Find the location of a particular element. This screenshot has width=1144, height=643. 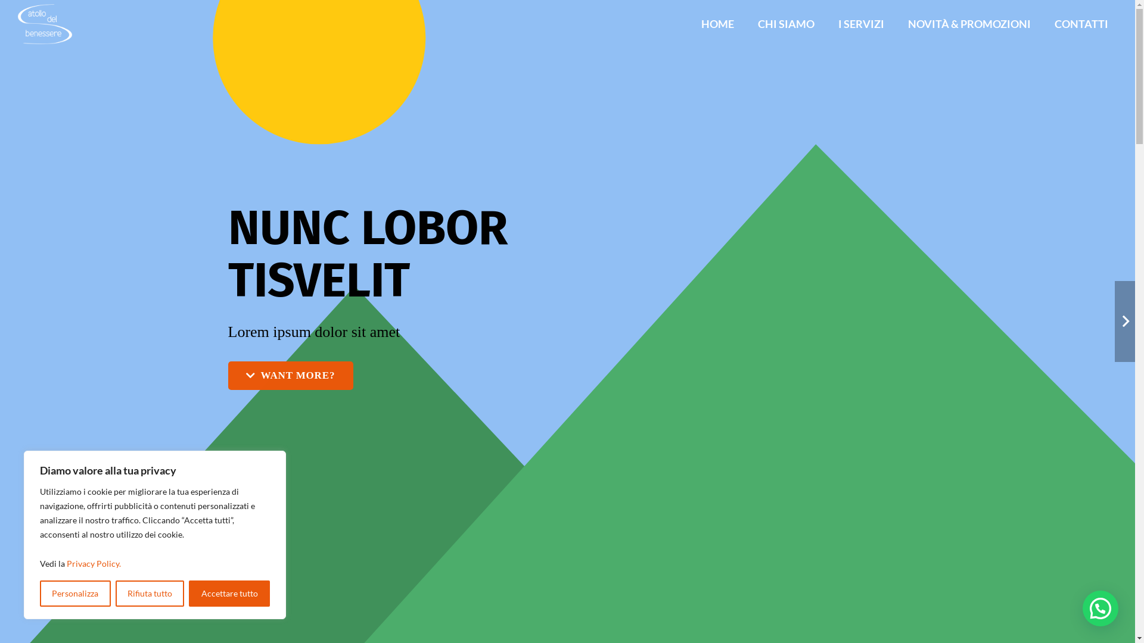

Privacy Policy. is located at coordinates (94, 563).